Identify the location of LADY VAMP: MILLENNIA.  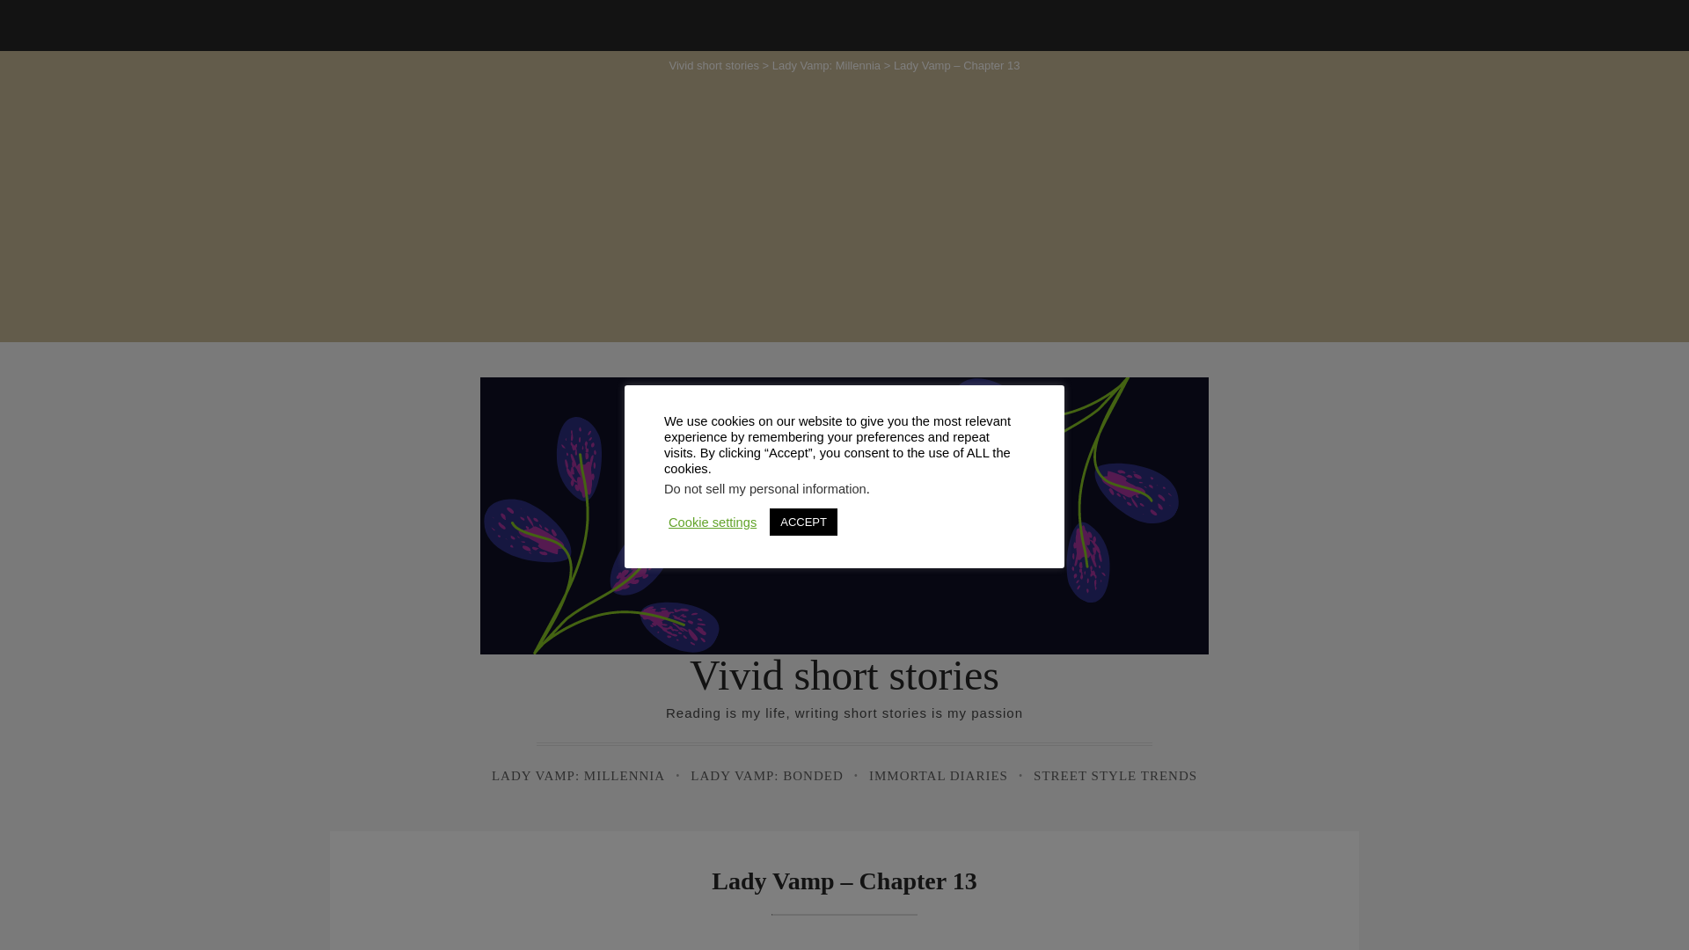
(578, 776).